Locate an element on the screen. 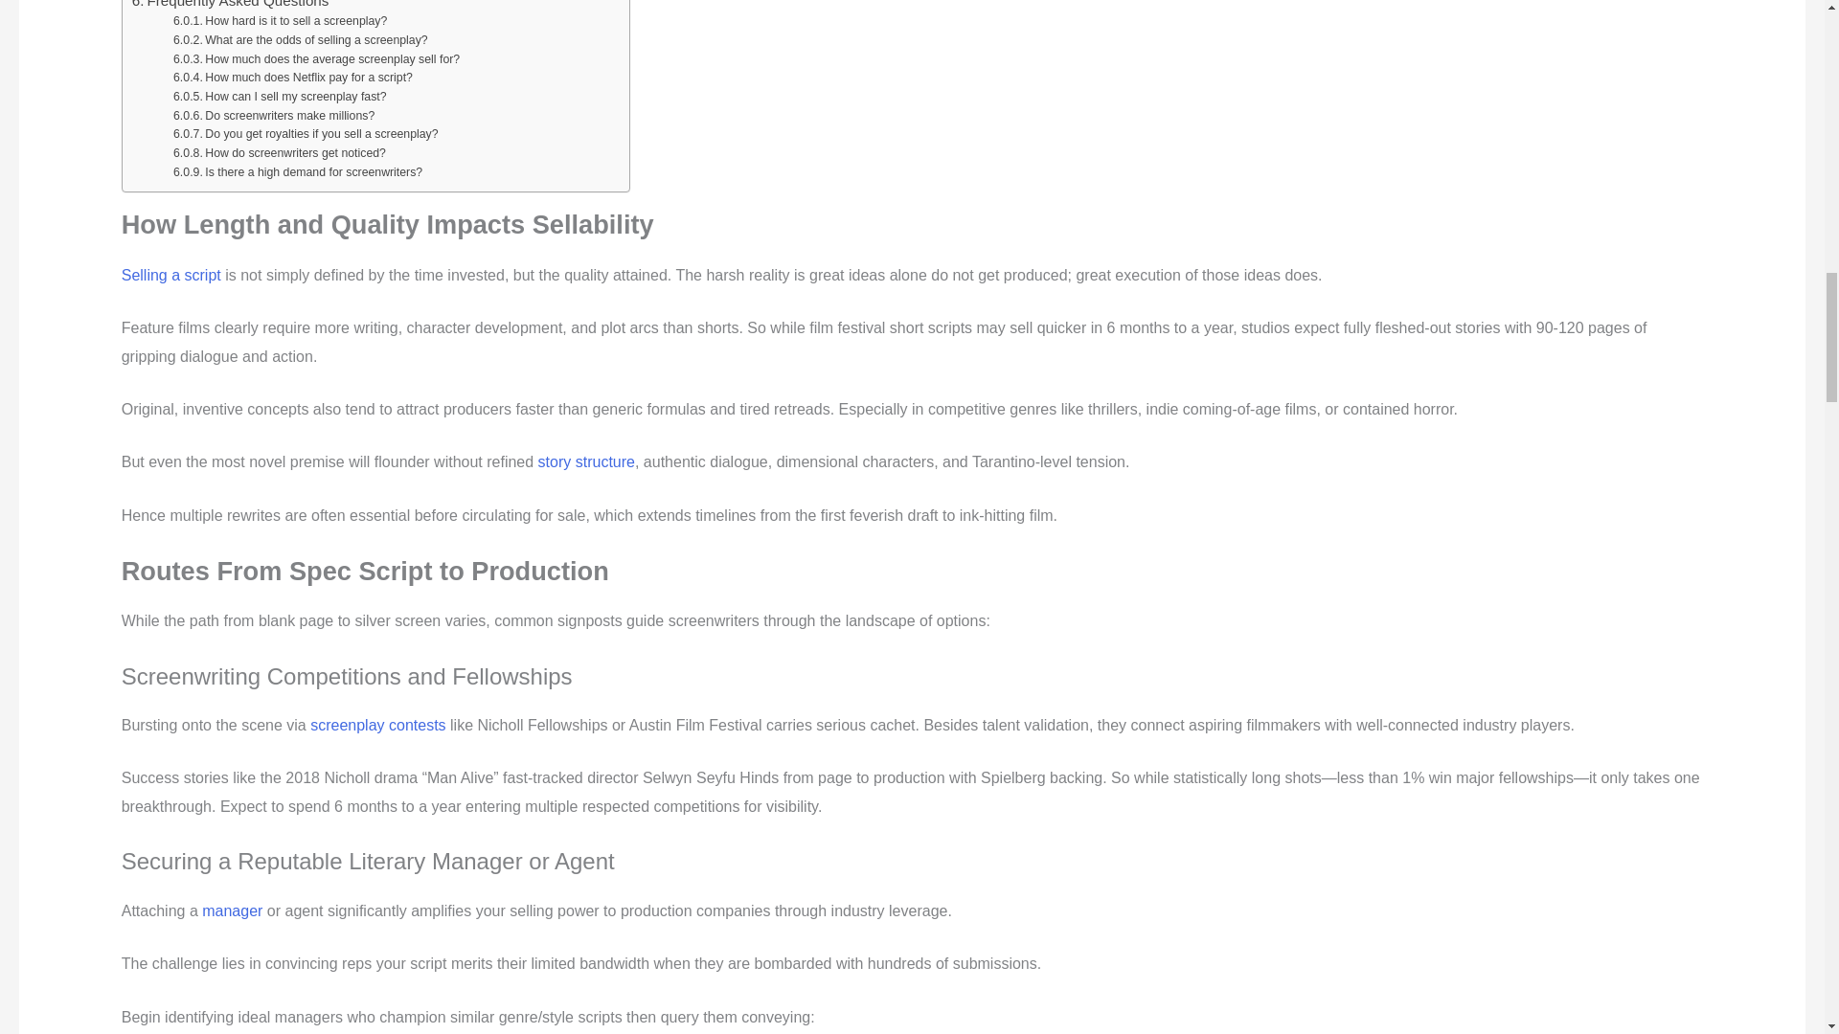 The width and height of the screenshot is (1839, 1034). How can I sell my screenplay fast? is located at coordinates (280, 98).